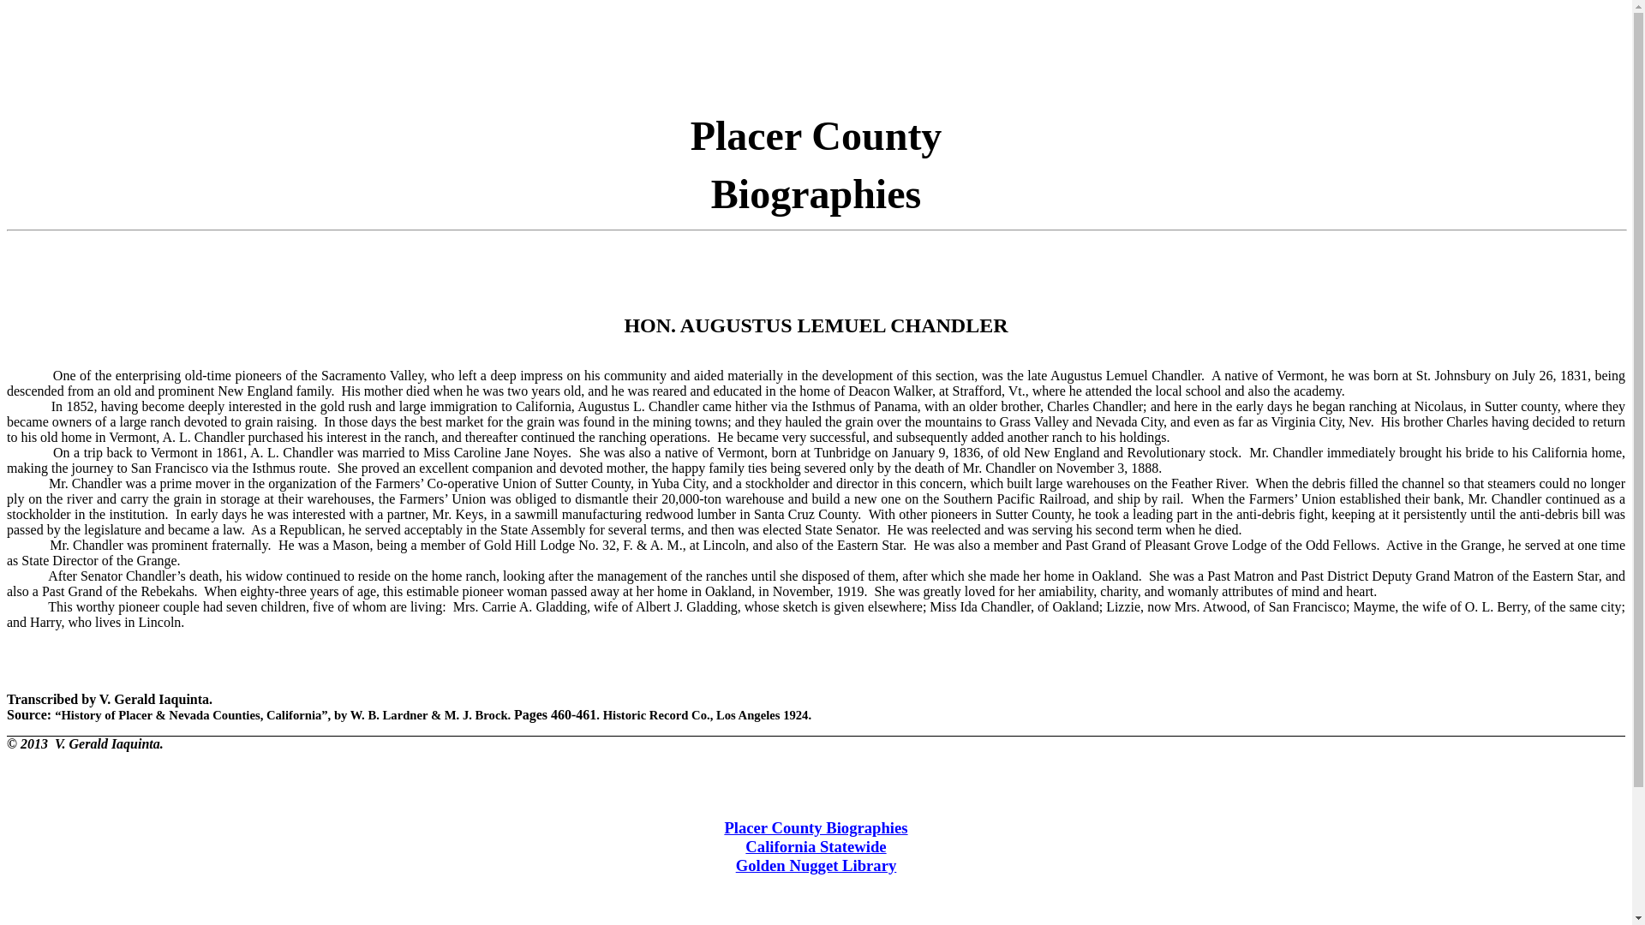 This screenshot has height=925, width=1645. Describe the element at coordinates (816, 827) in the screenshot. I see `Placer County Biographies` at that location.